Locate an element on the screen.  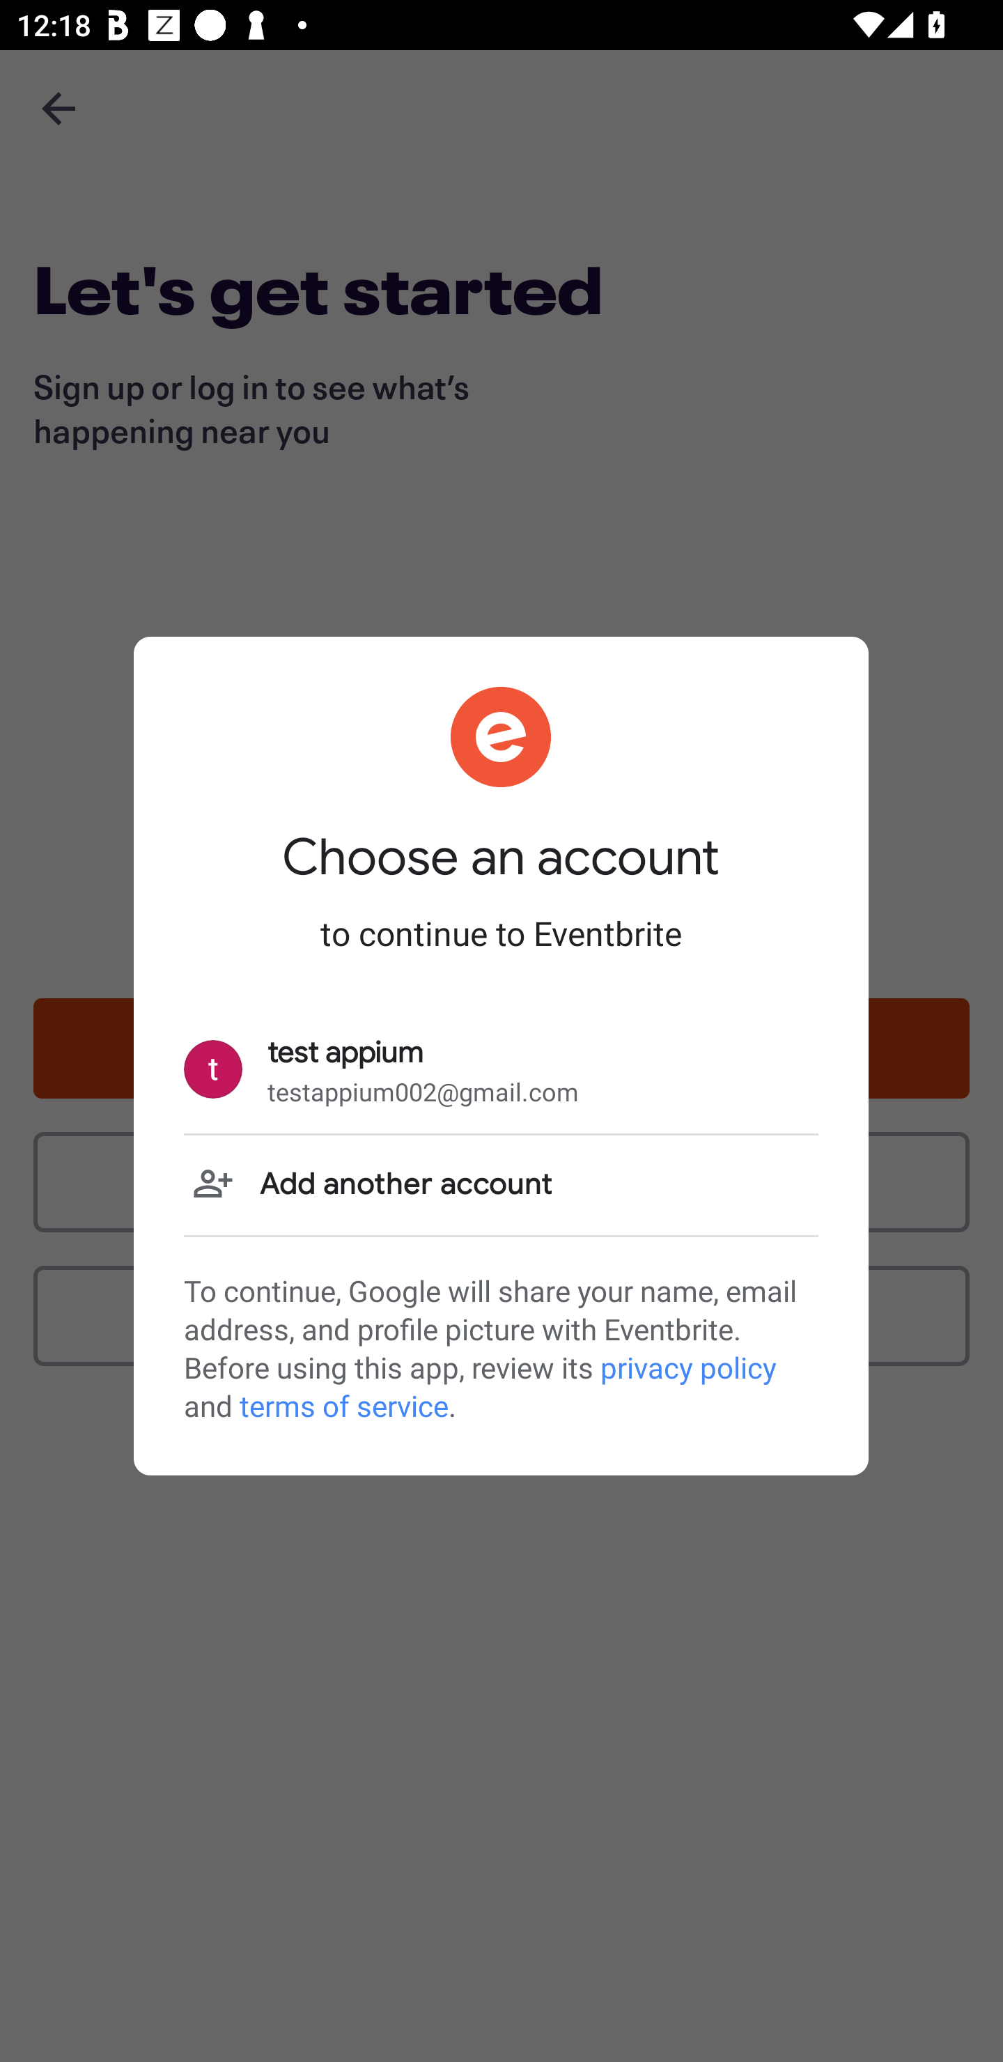
test appium testappium002@gmail.com is located at coordinates (501, 1070).